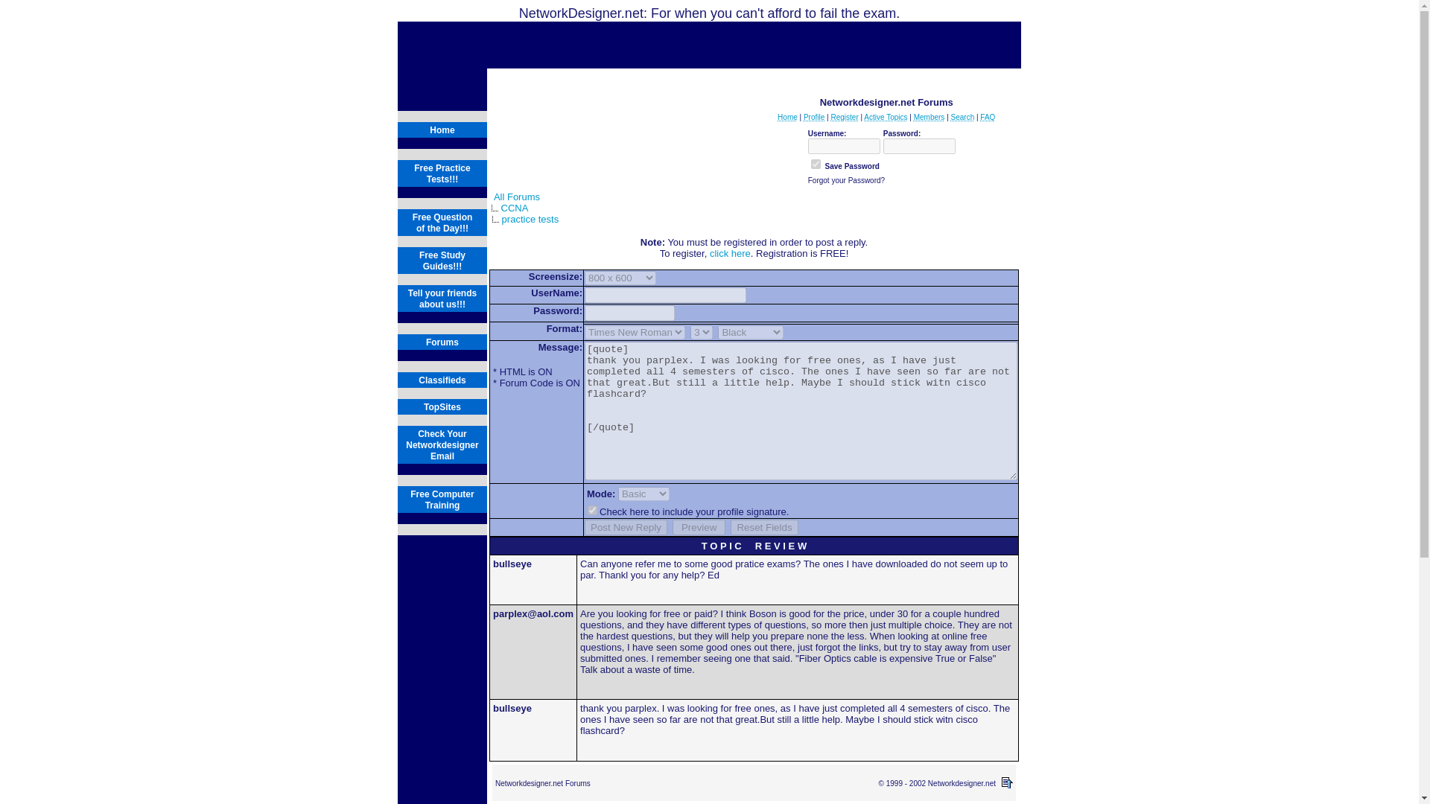  What do you see at coordinates (593, 511) in the screenshot?
I see `yes` at bounding box center [593, 511].